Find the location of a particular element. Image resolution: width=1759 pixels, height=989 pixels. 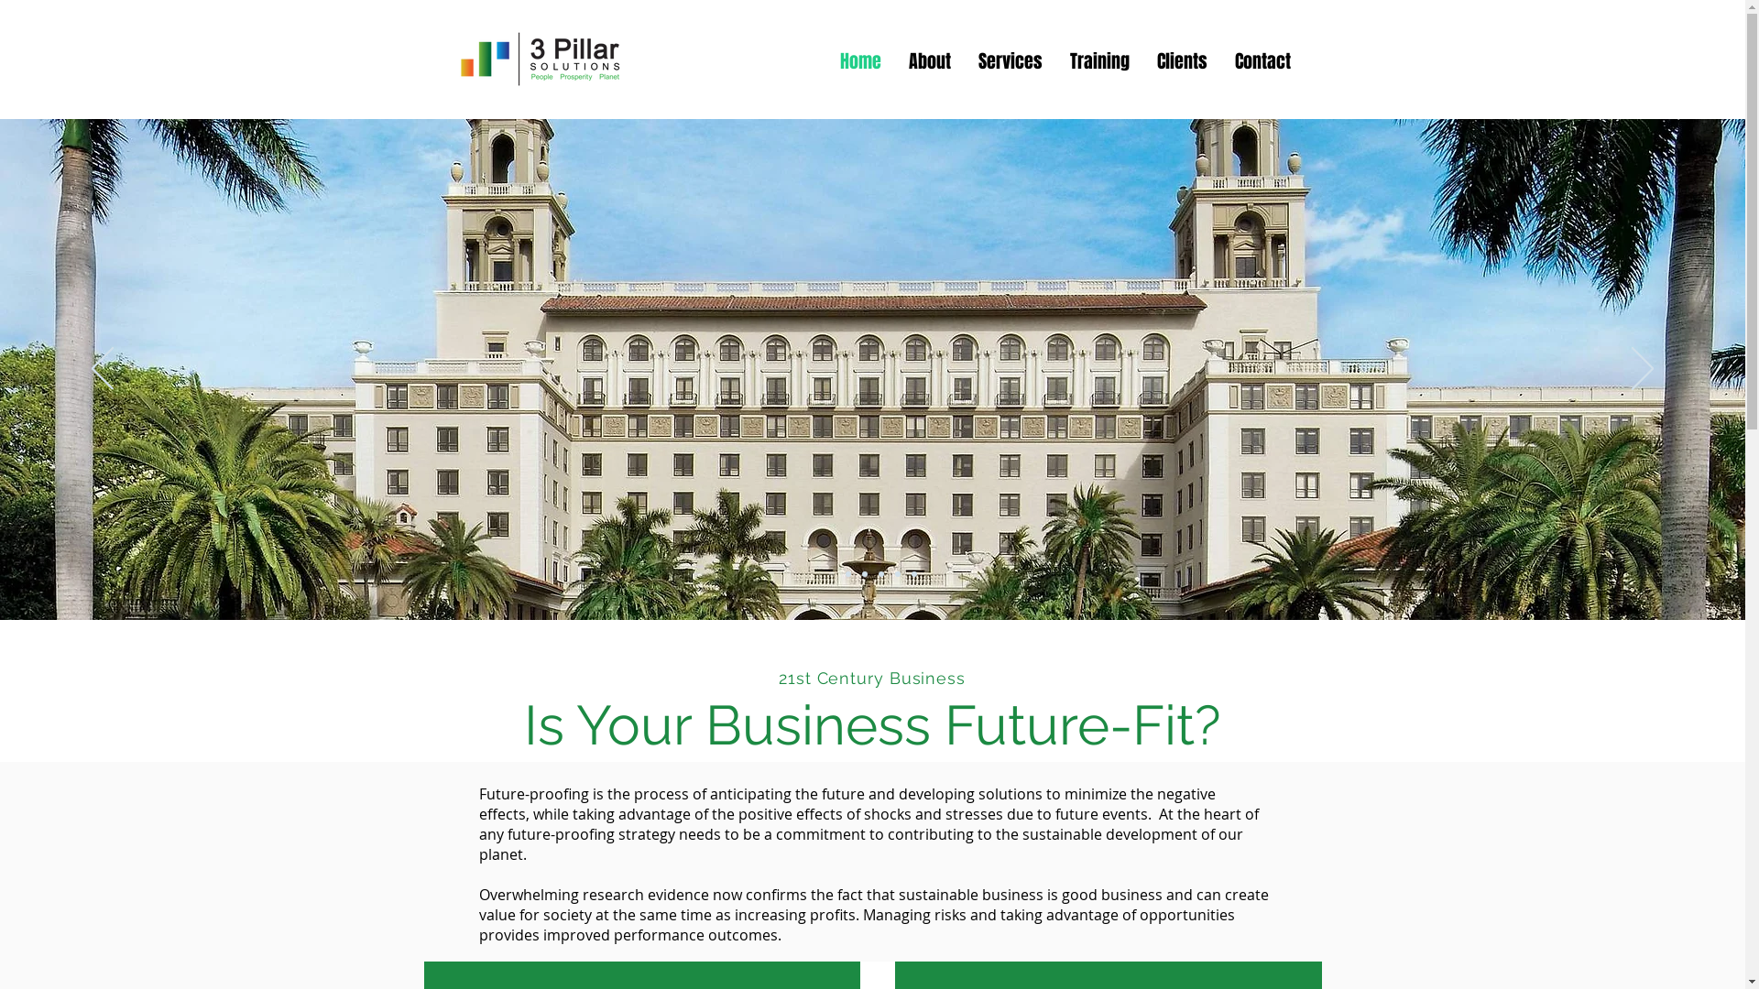

Clients is located at coordinates (1182, 59).